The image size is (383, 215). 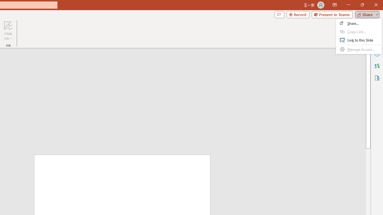 What do you see at coordinates (8, 25) in the screenshot?
I see `Hide Ink` at bounding box center [8, 25].